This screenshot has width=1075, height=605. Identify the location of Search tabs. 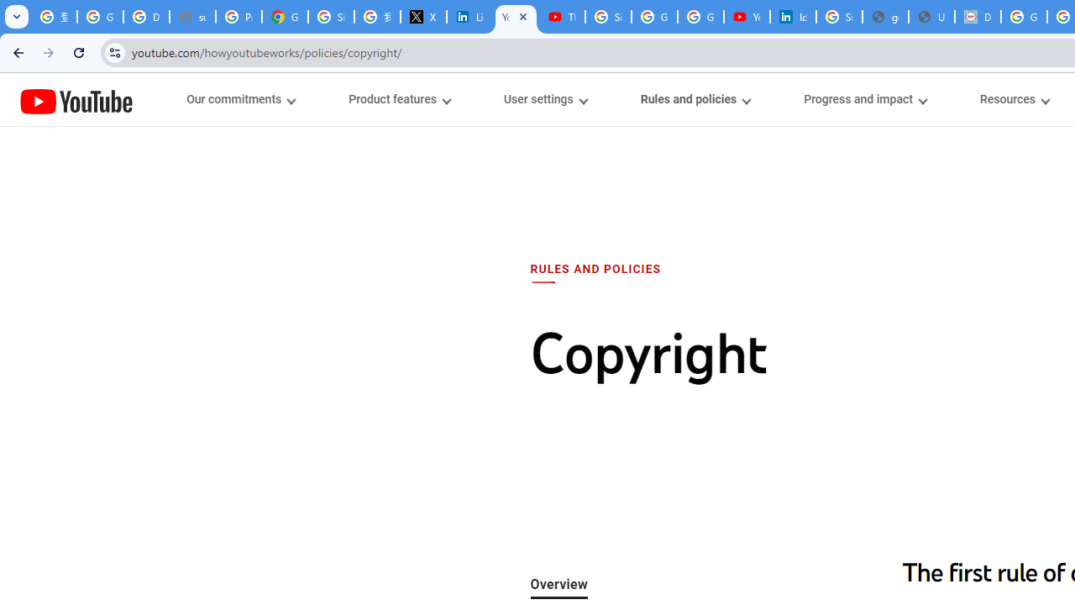
(17, 17).